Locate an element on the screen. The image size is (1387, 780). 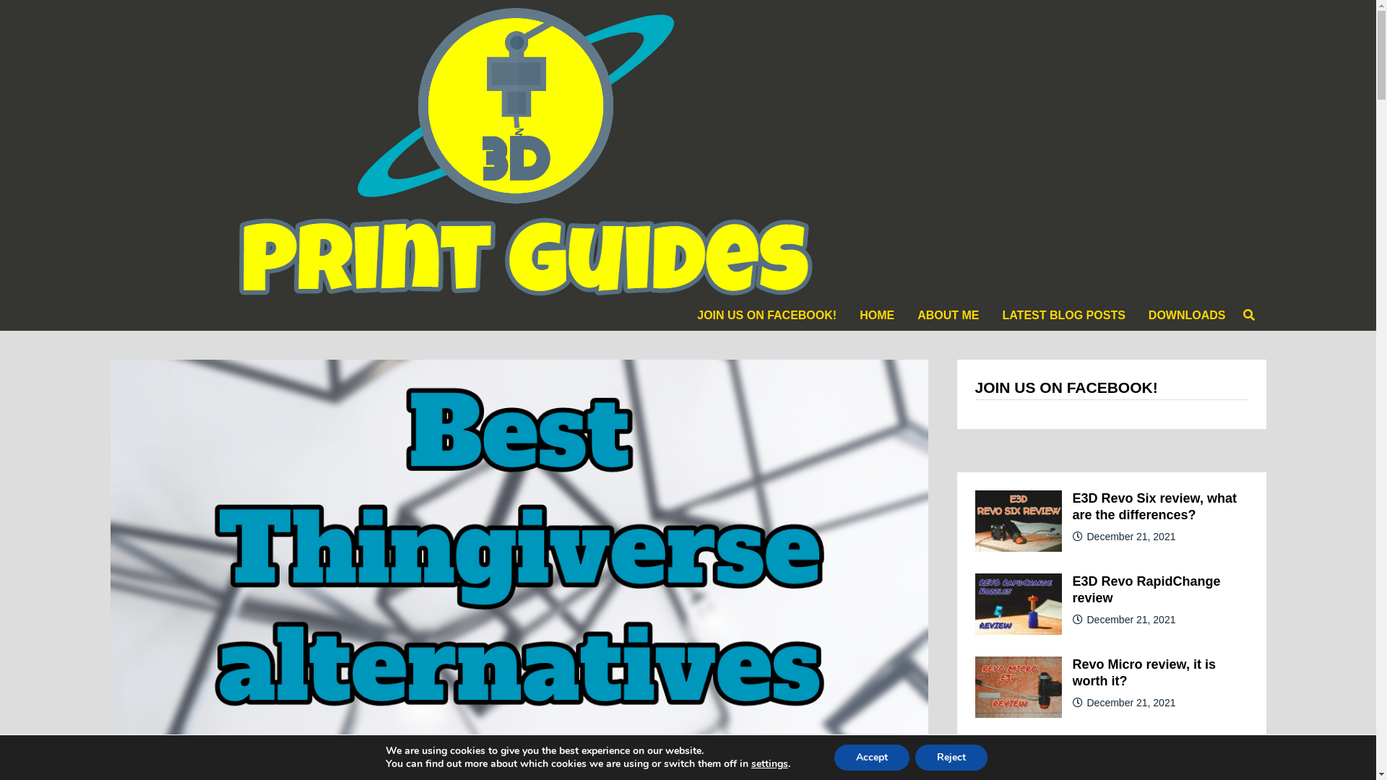
Revo Micro review, it is worth it? is located at coordinates (1019, 666).